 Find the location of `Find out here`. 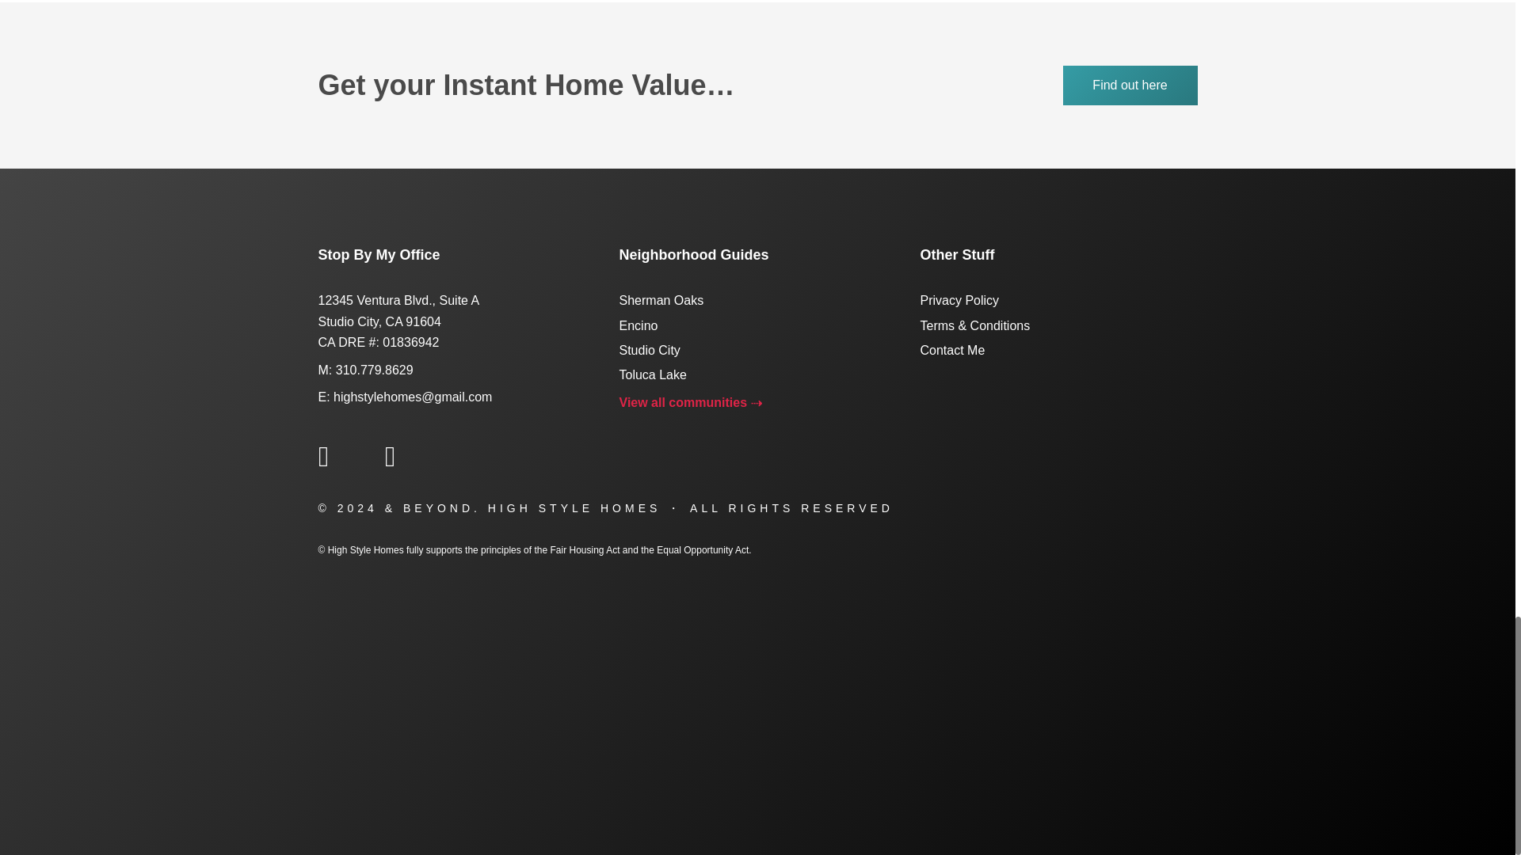

Find out here is located at coordinates (1130, 85).